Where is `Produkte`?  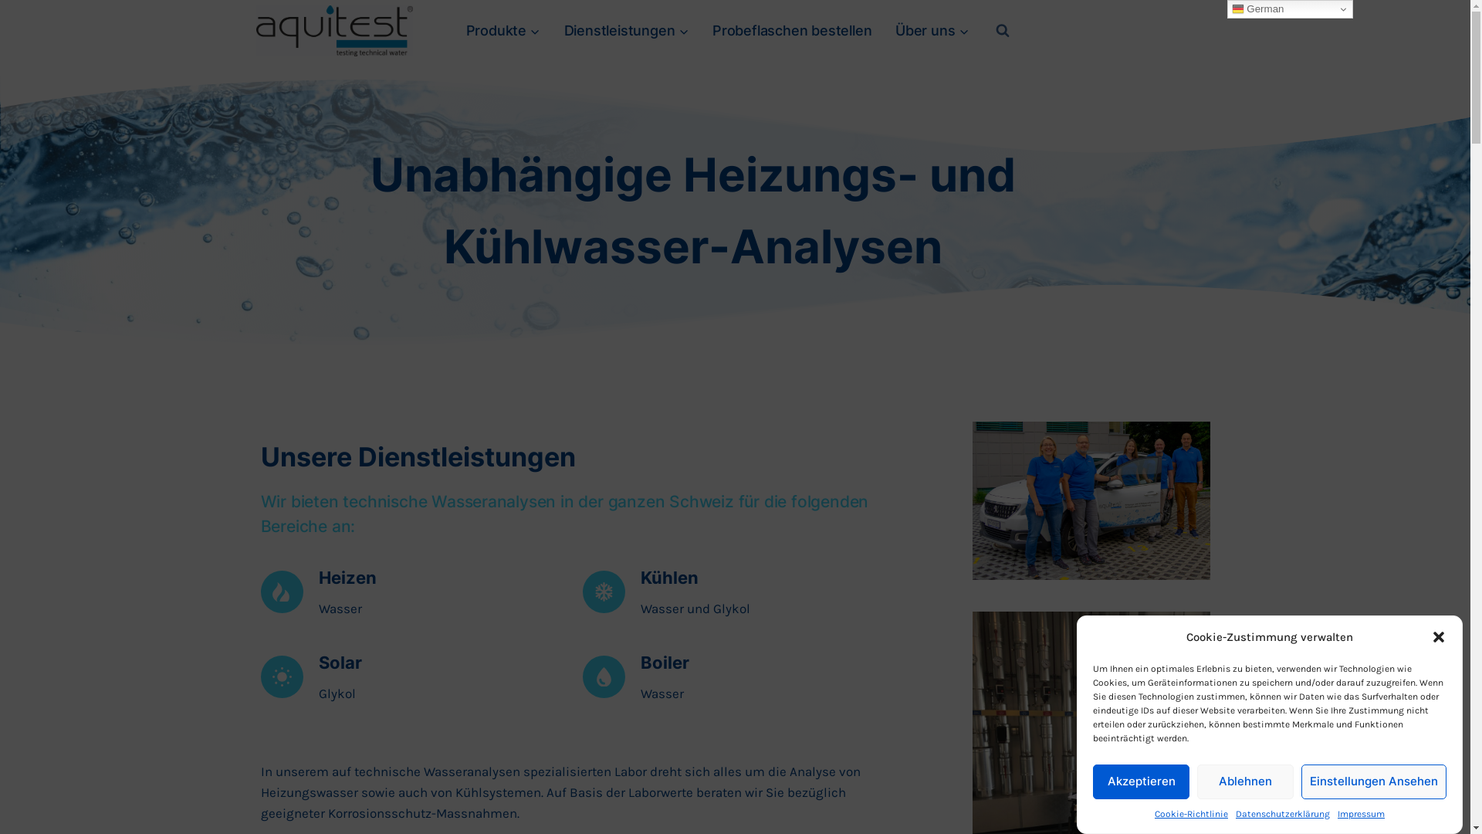
Produkte is located at coordinates (503, 31).